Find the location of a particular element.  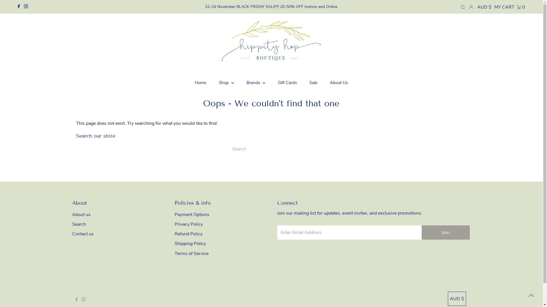

Join is located at coordinates (446, 233).